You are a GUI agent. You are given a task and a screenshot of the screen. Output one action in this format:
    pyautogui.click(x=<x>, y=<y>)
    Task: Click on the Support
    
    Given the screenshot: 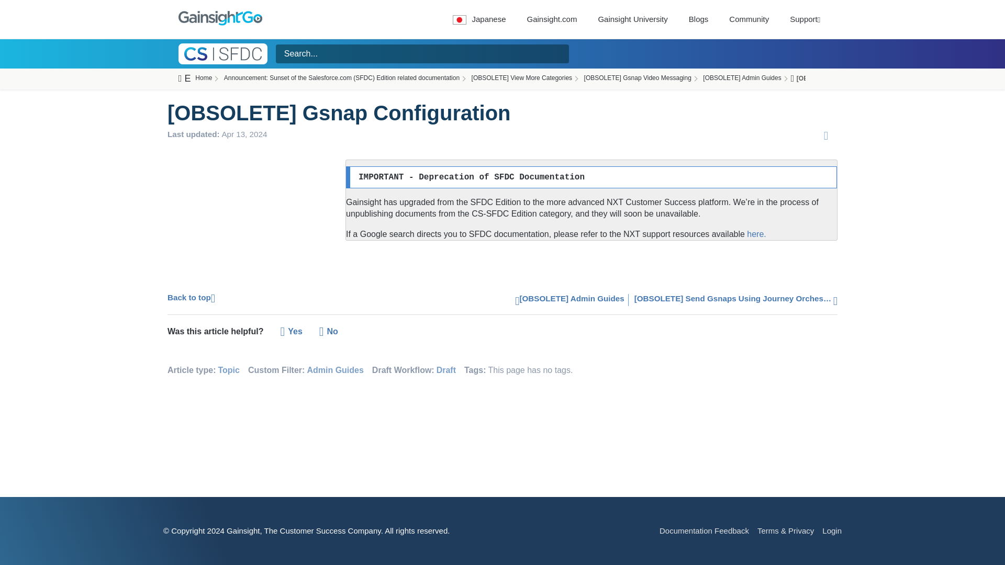 What is the action you would take?
    pyautogui.click(x=805, y=19)
    